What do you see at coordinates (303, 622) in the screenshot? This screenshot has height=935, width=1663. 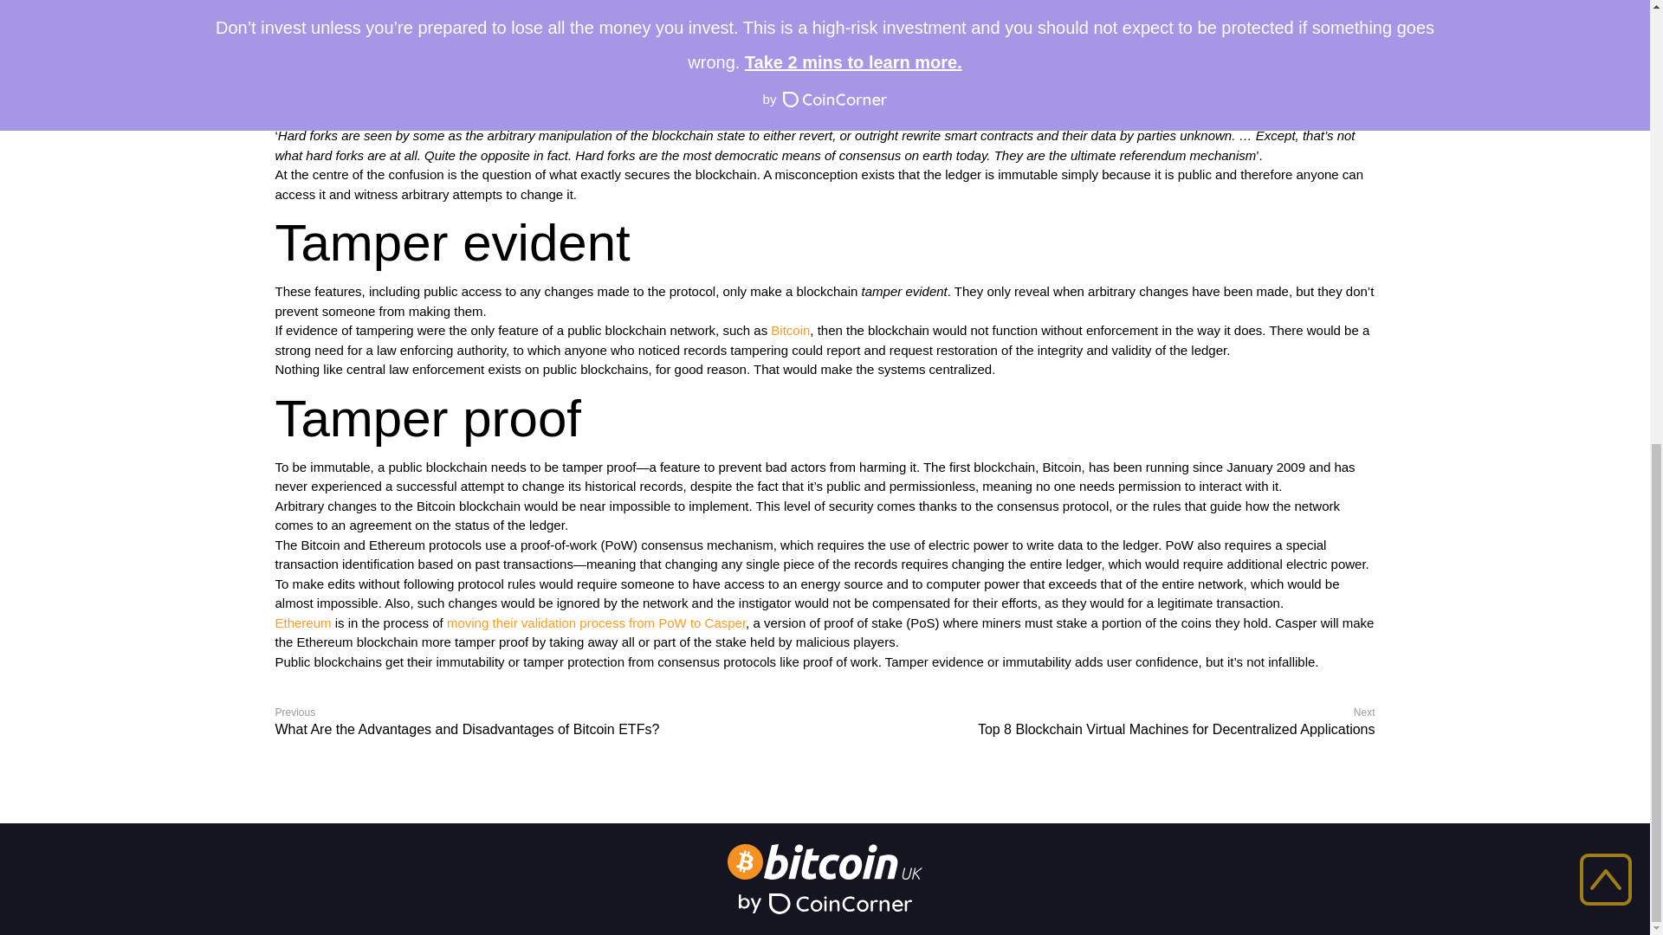 I see `Ethereum` at bounding box center [303, 622].